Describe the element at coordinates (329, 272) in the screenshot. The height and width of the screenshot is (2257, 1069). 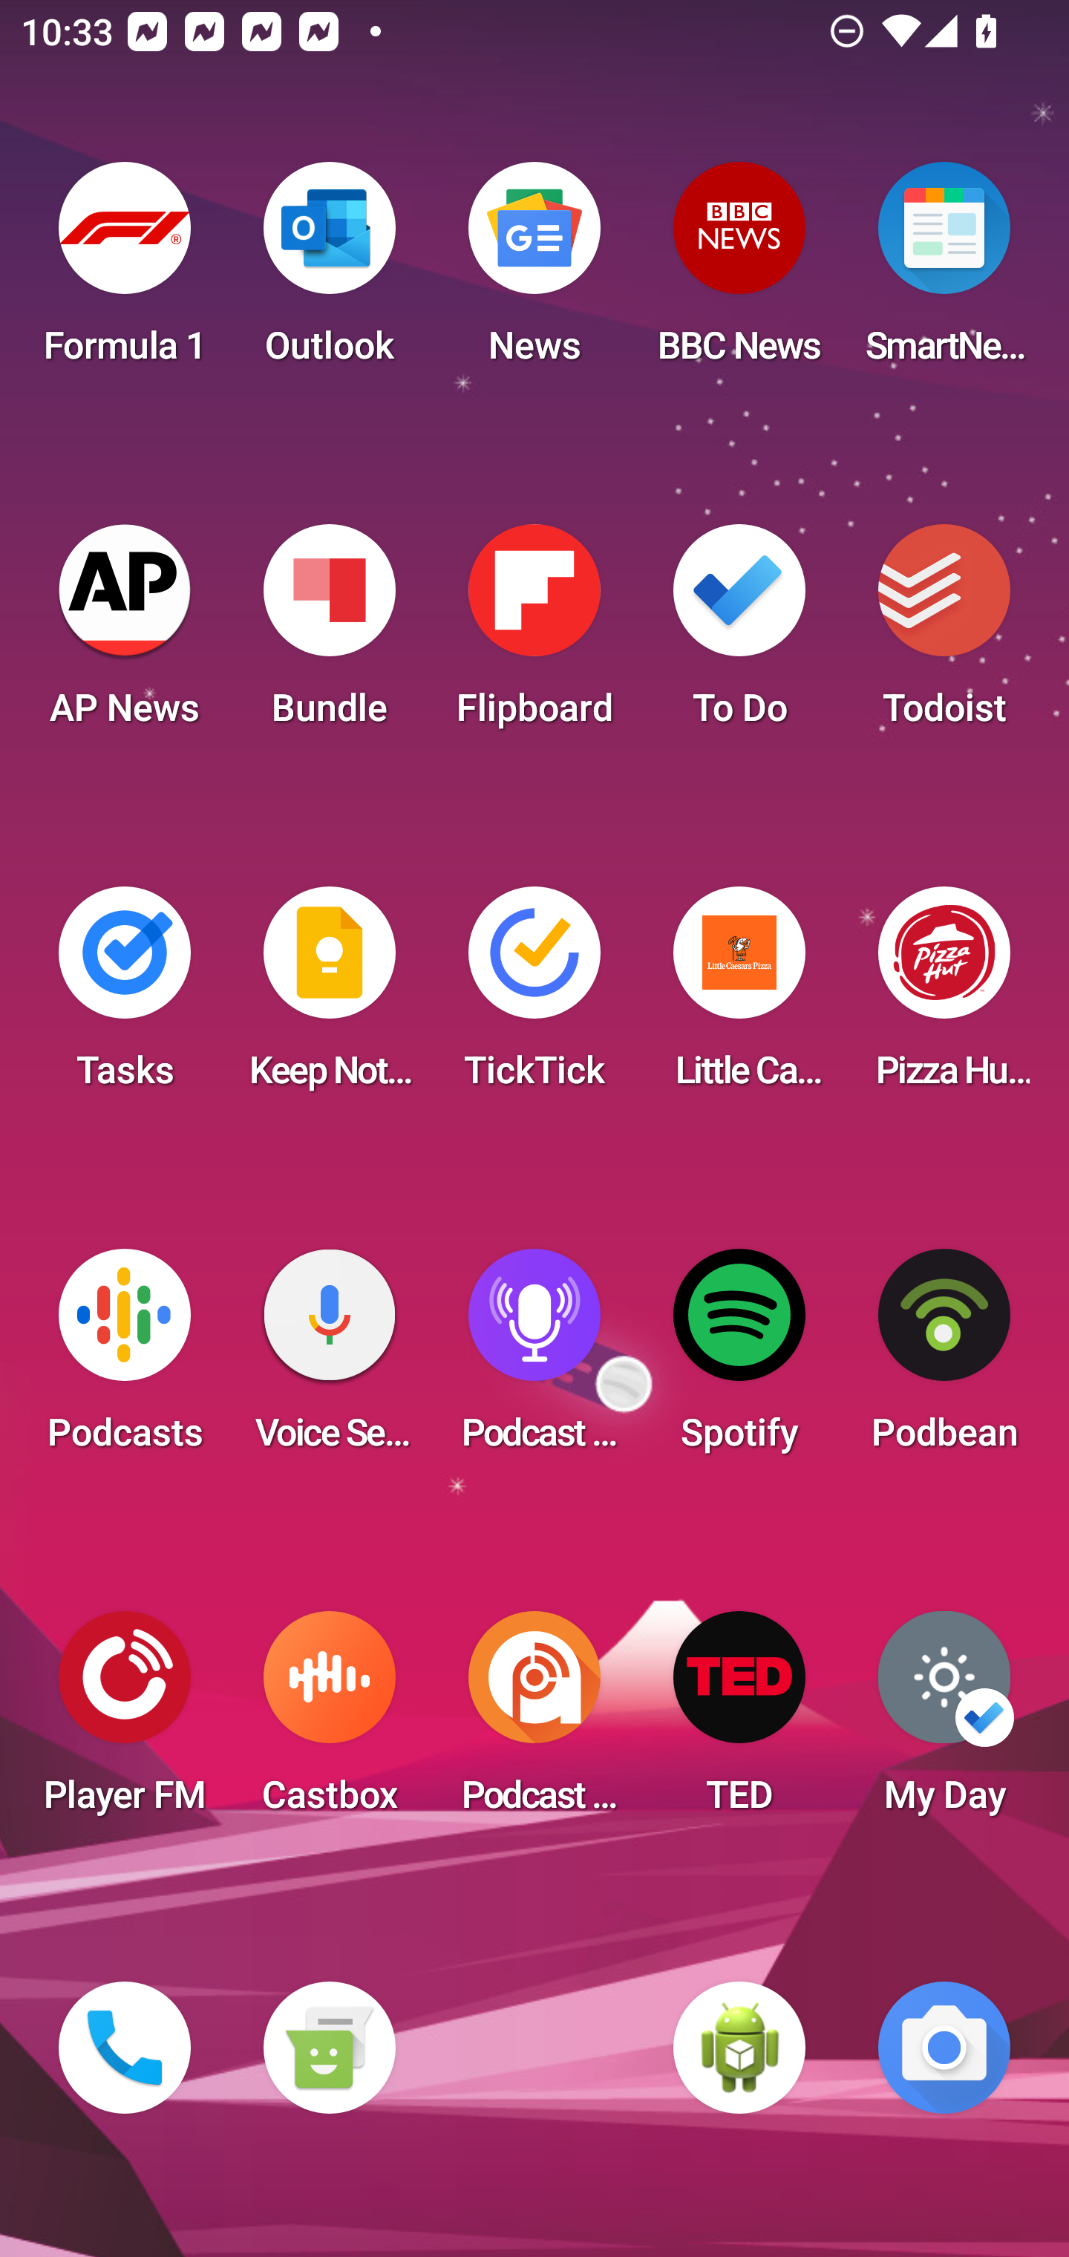
I see `Outlook` at that location.